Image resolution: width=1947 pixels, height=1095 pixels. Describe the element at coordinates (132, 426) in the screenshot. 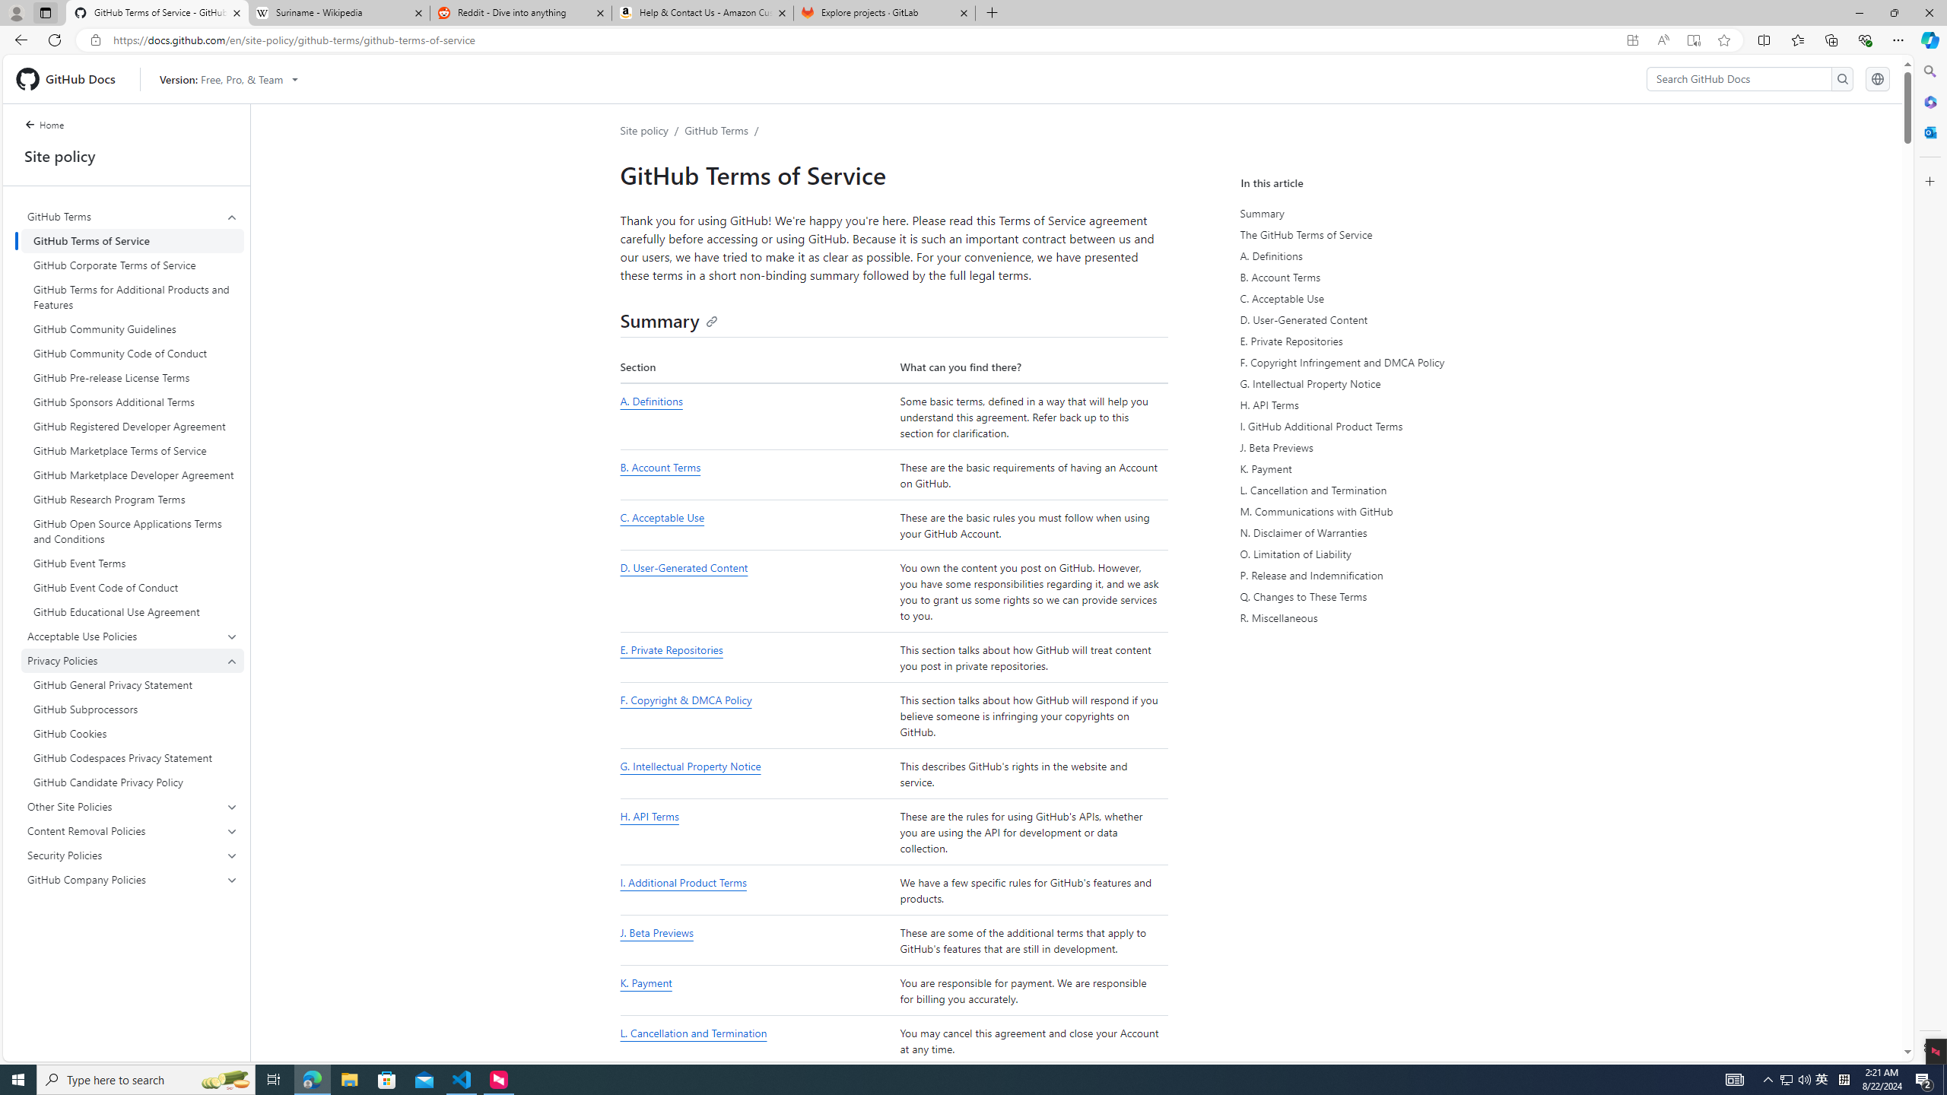

I see `GitHub Registered Developer Agreement` at that location.